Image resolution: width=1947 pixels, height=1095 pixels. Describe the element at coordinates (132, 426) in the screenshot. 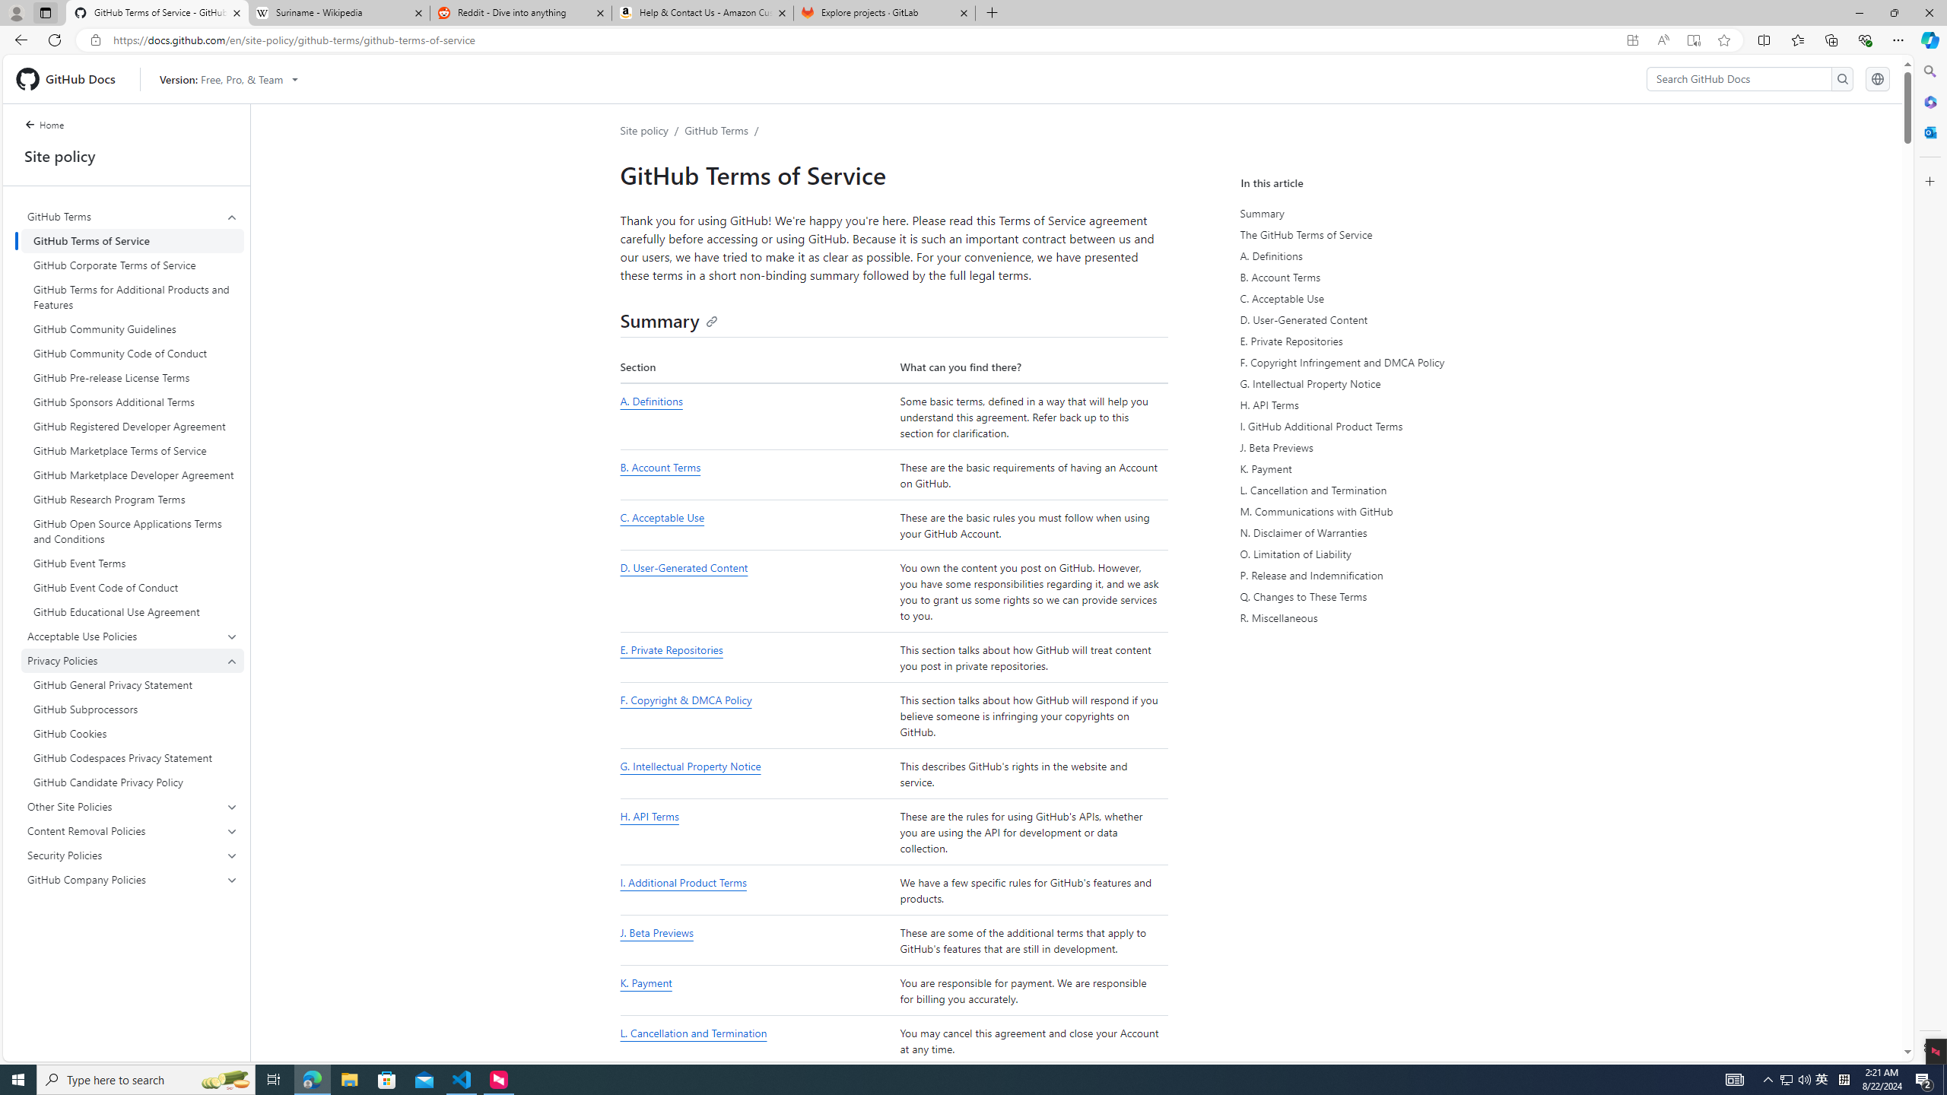

I see `GitHub Registered Developer Agreement` at that location.